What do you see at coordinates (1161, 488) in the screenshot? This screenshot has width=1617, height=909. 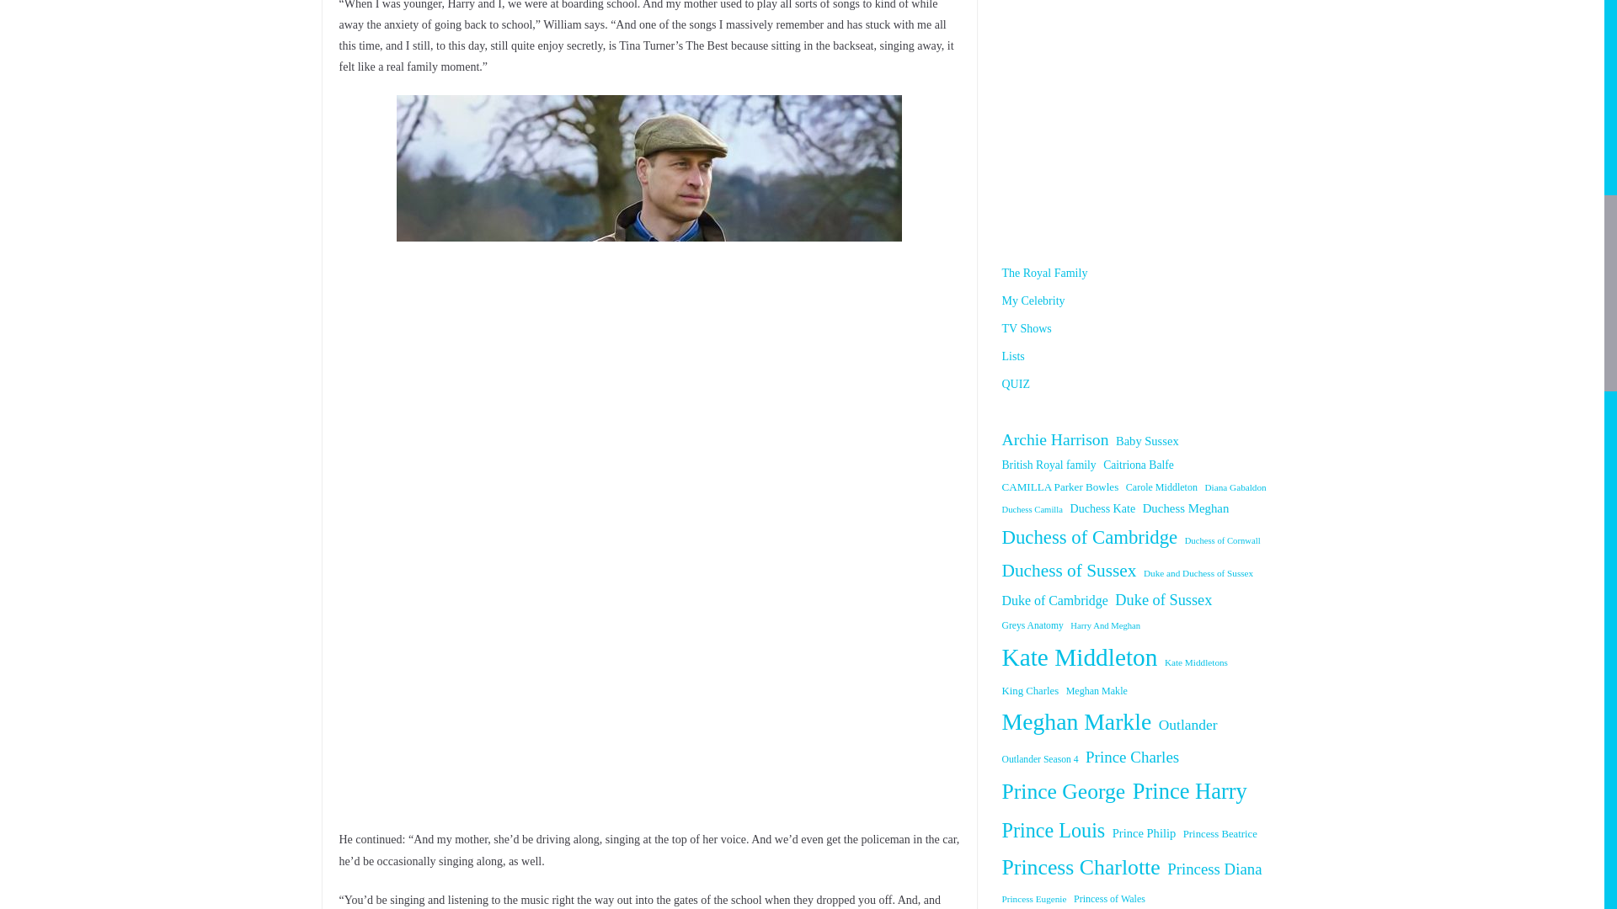 I see `Carole Middleton` at bounding box center [1161, 488].